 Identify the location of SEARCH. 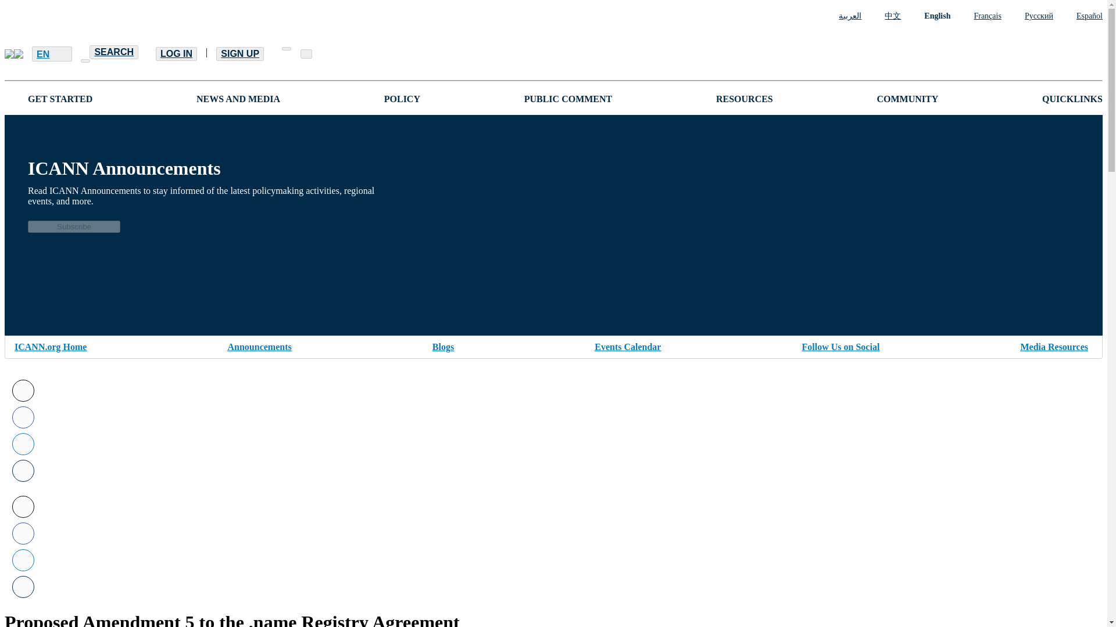
(114, 52).